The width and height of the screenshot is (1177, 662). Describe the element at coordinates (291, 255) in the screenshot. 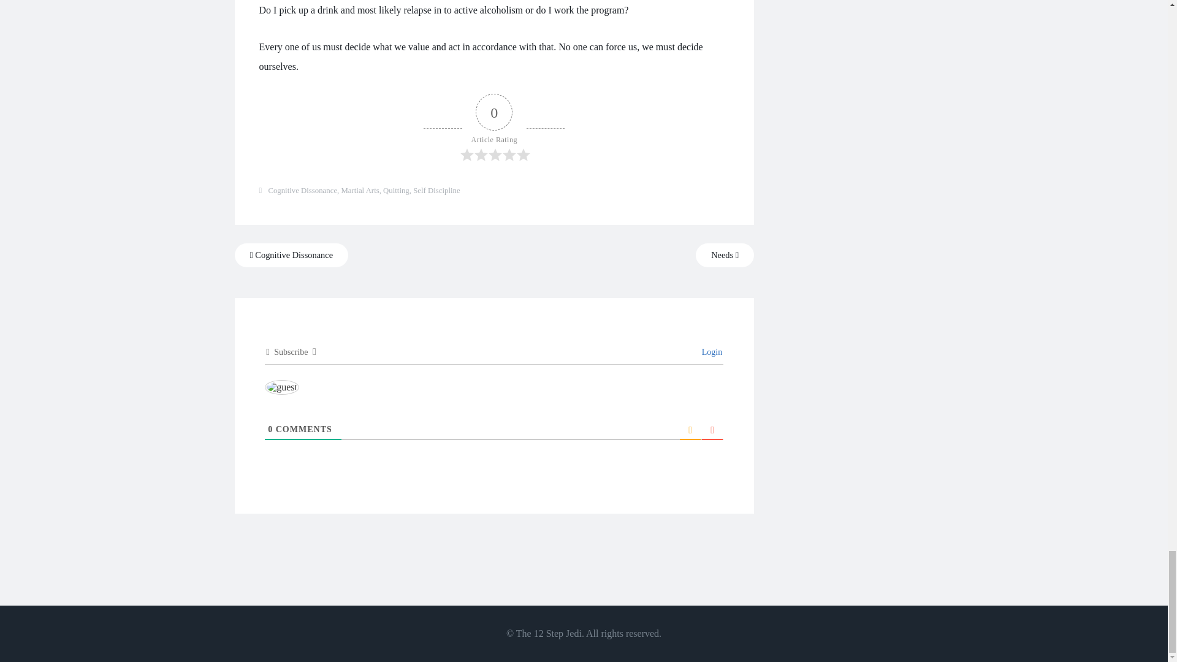

I see `Cognitive Dissonance` at that location.